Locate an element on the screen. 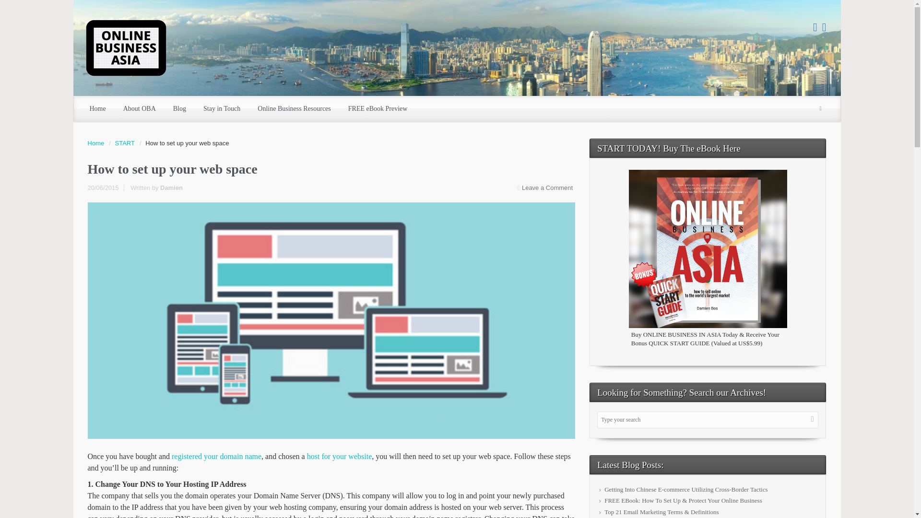 The image size is (921, 518). Stay in Touch is located at coordinates (222, 108).